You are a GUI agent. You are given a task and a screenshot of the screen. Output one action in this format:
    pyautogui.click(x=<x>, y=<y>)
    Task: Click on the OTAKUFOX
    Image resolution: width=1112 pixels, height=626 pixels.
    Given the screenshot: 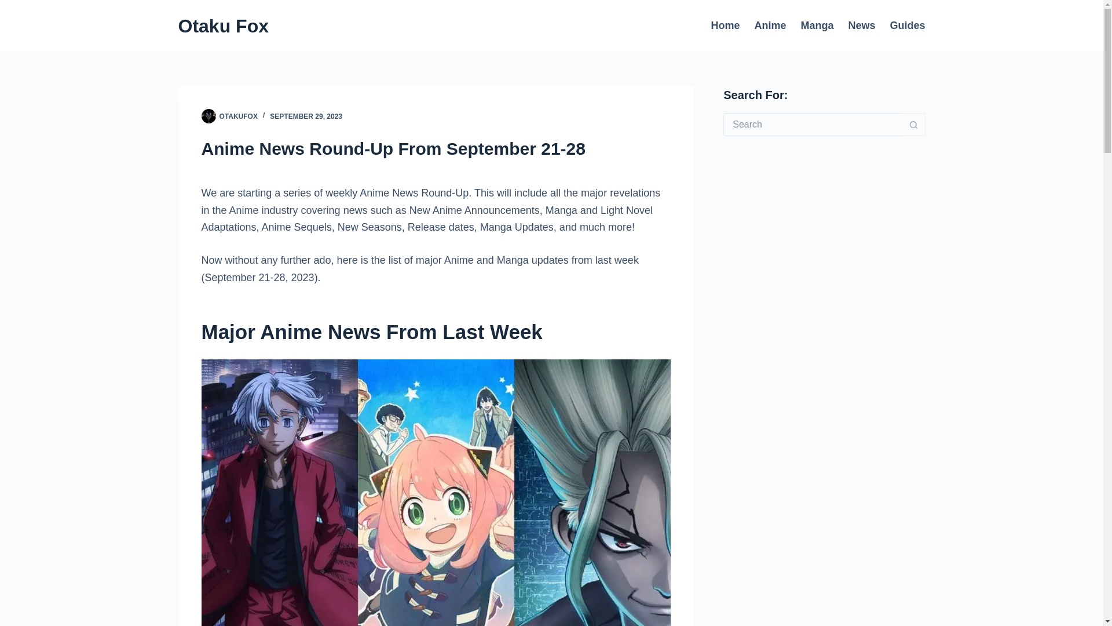 What is the action you would take?
    pyautogui.click(x=237, y=117)
    